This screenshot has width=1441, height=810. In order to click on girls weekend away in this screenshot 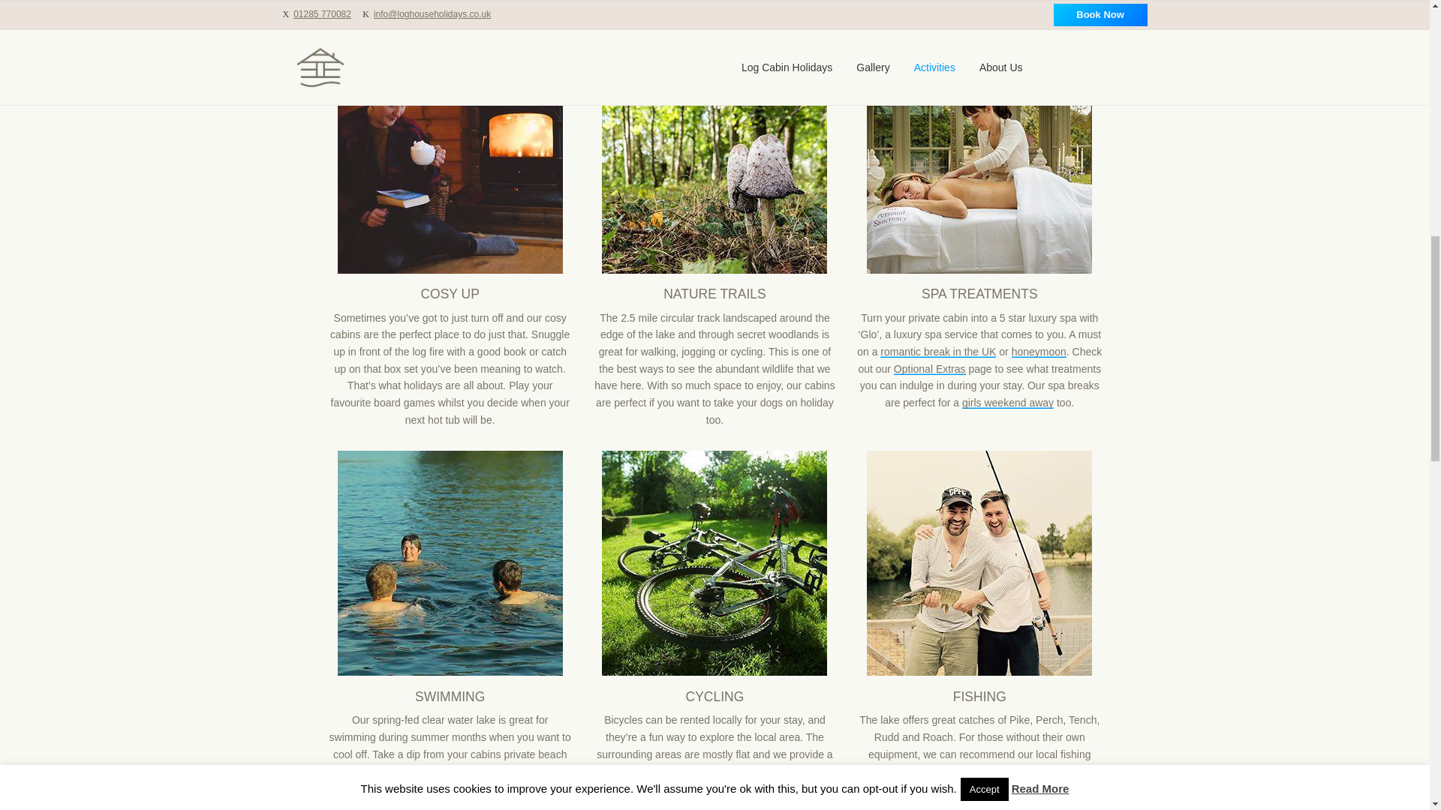, I will do `click(1007, 403)`.